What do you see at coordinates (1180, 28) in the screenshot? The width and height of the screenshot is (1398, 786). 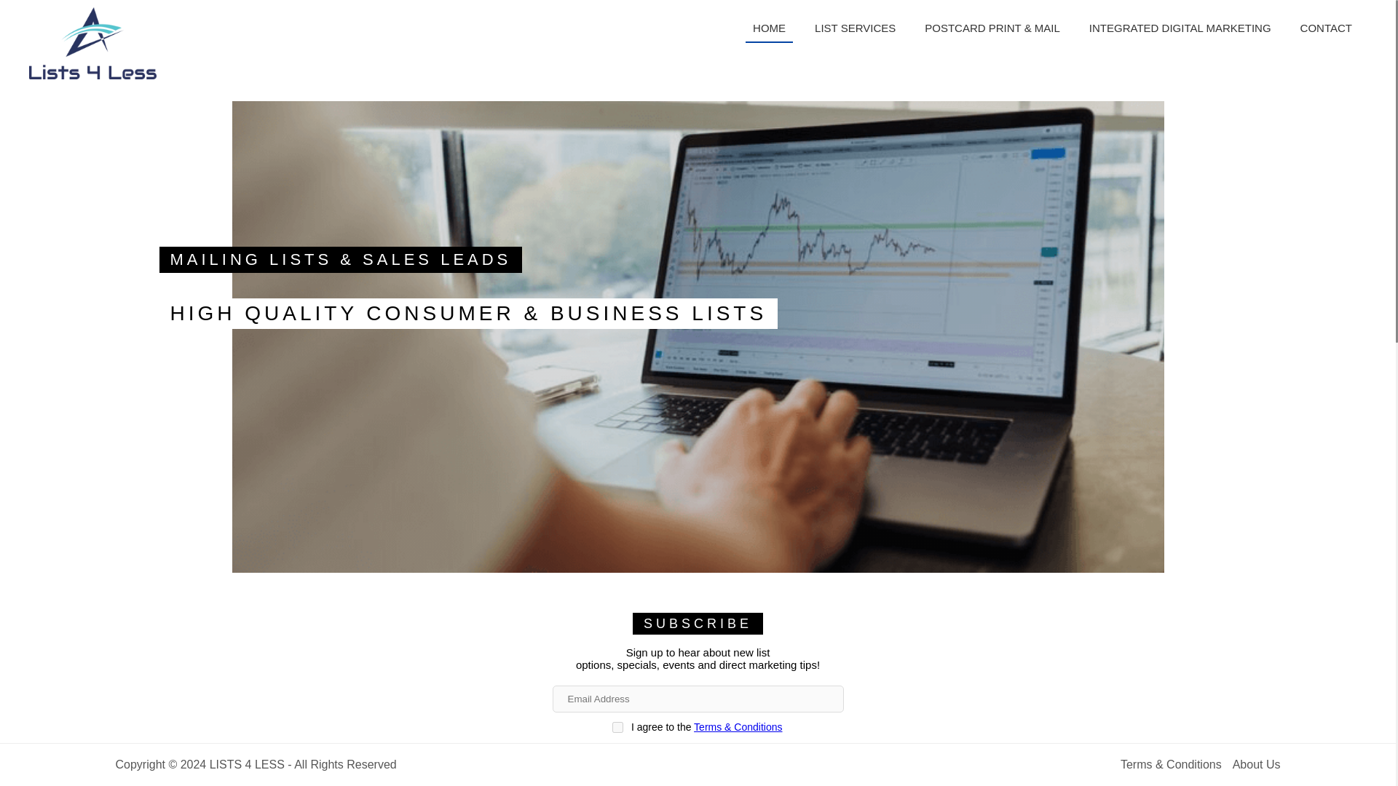 I see `INTEGRATED DIGITAL MARKETING` at bounding box center [1180, 28].